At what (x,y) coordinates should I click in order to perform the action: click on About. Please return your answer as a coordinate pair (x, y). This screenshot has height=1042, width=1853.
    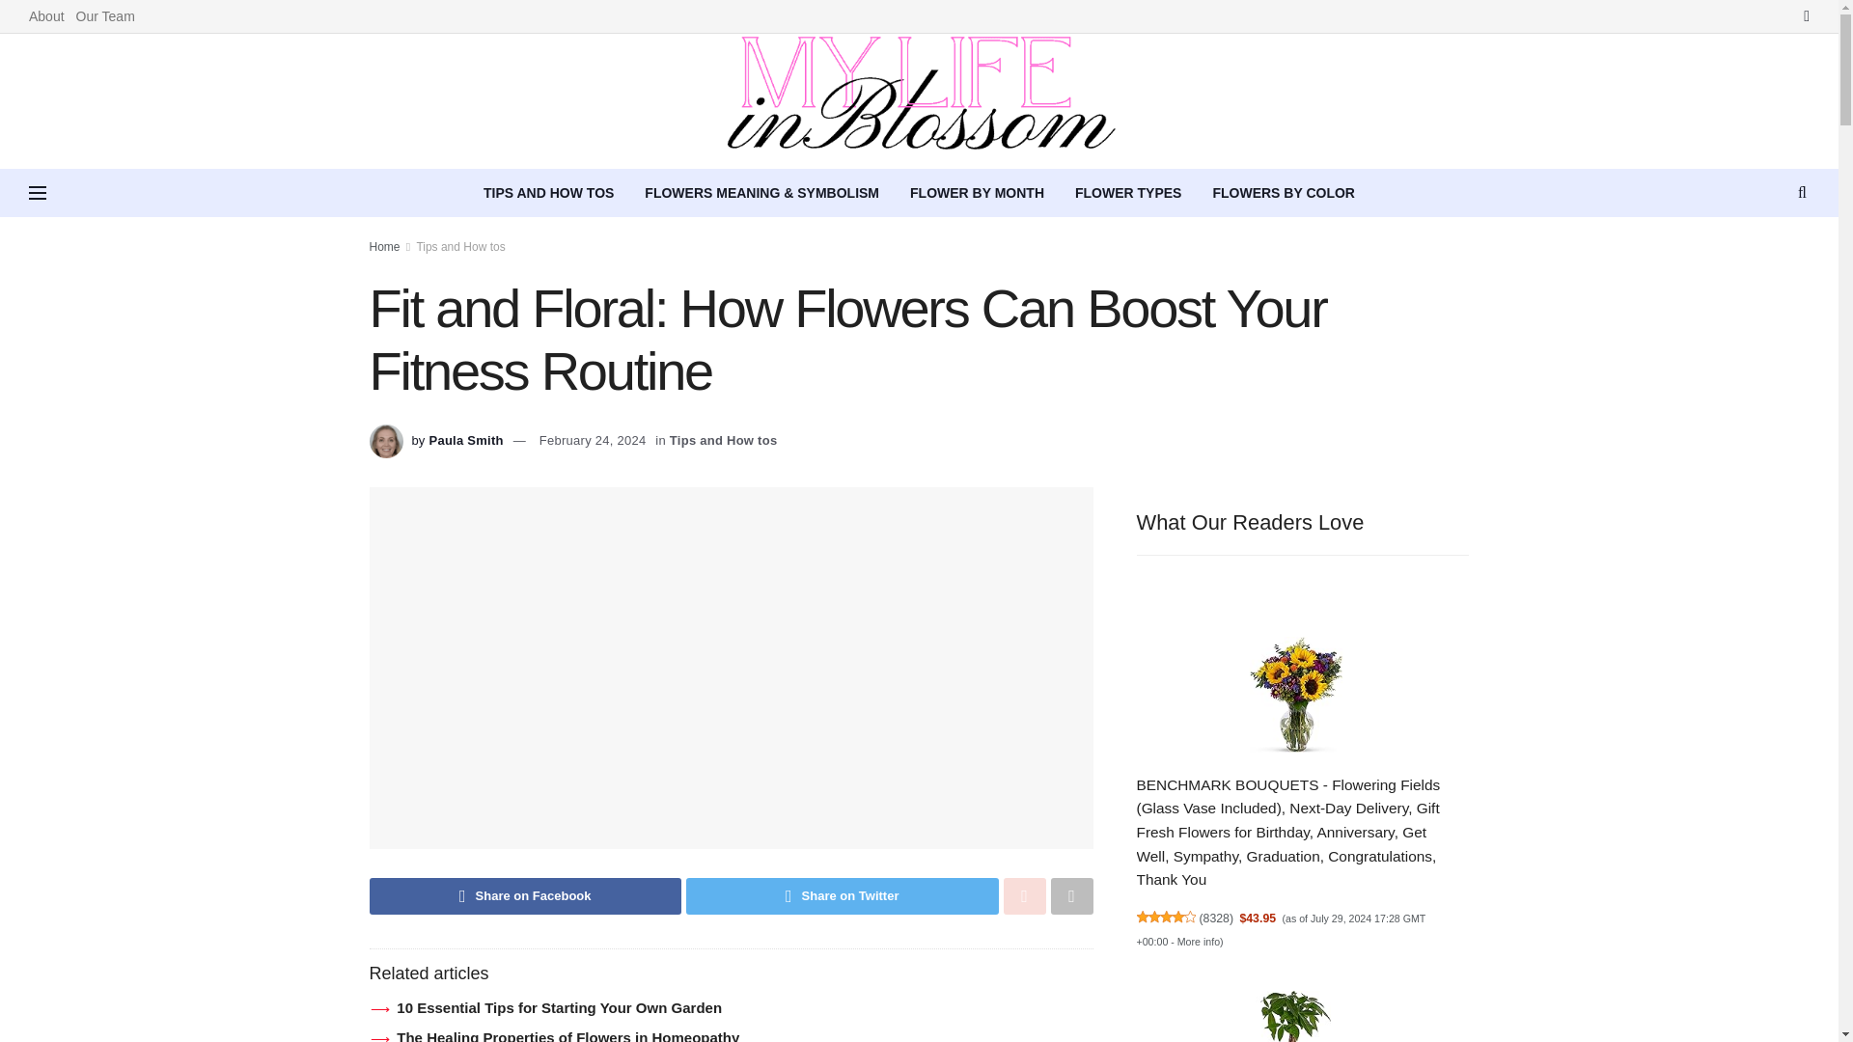
    Looking at the image, I should click on (46, 15).